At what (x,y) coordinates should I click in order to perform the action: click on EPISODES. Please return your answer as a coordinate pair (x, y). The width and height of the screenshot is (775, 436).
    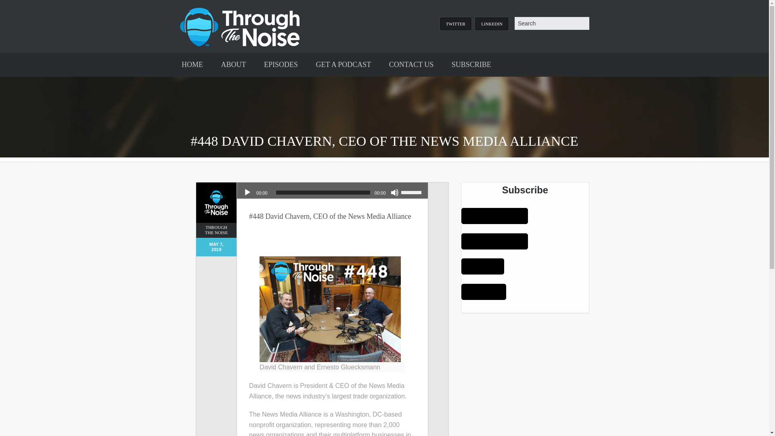
    Looking at the image, I should click on (281, 65).